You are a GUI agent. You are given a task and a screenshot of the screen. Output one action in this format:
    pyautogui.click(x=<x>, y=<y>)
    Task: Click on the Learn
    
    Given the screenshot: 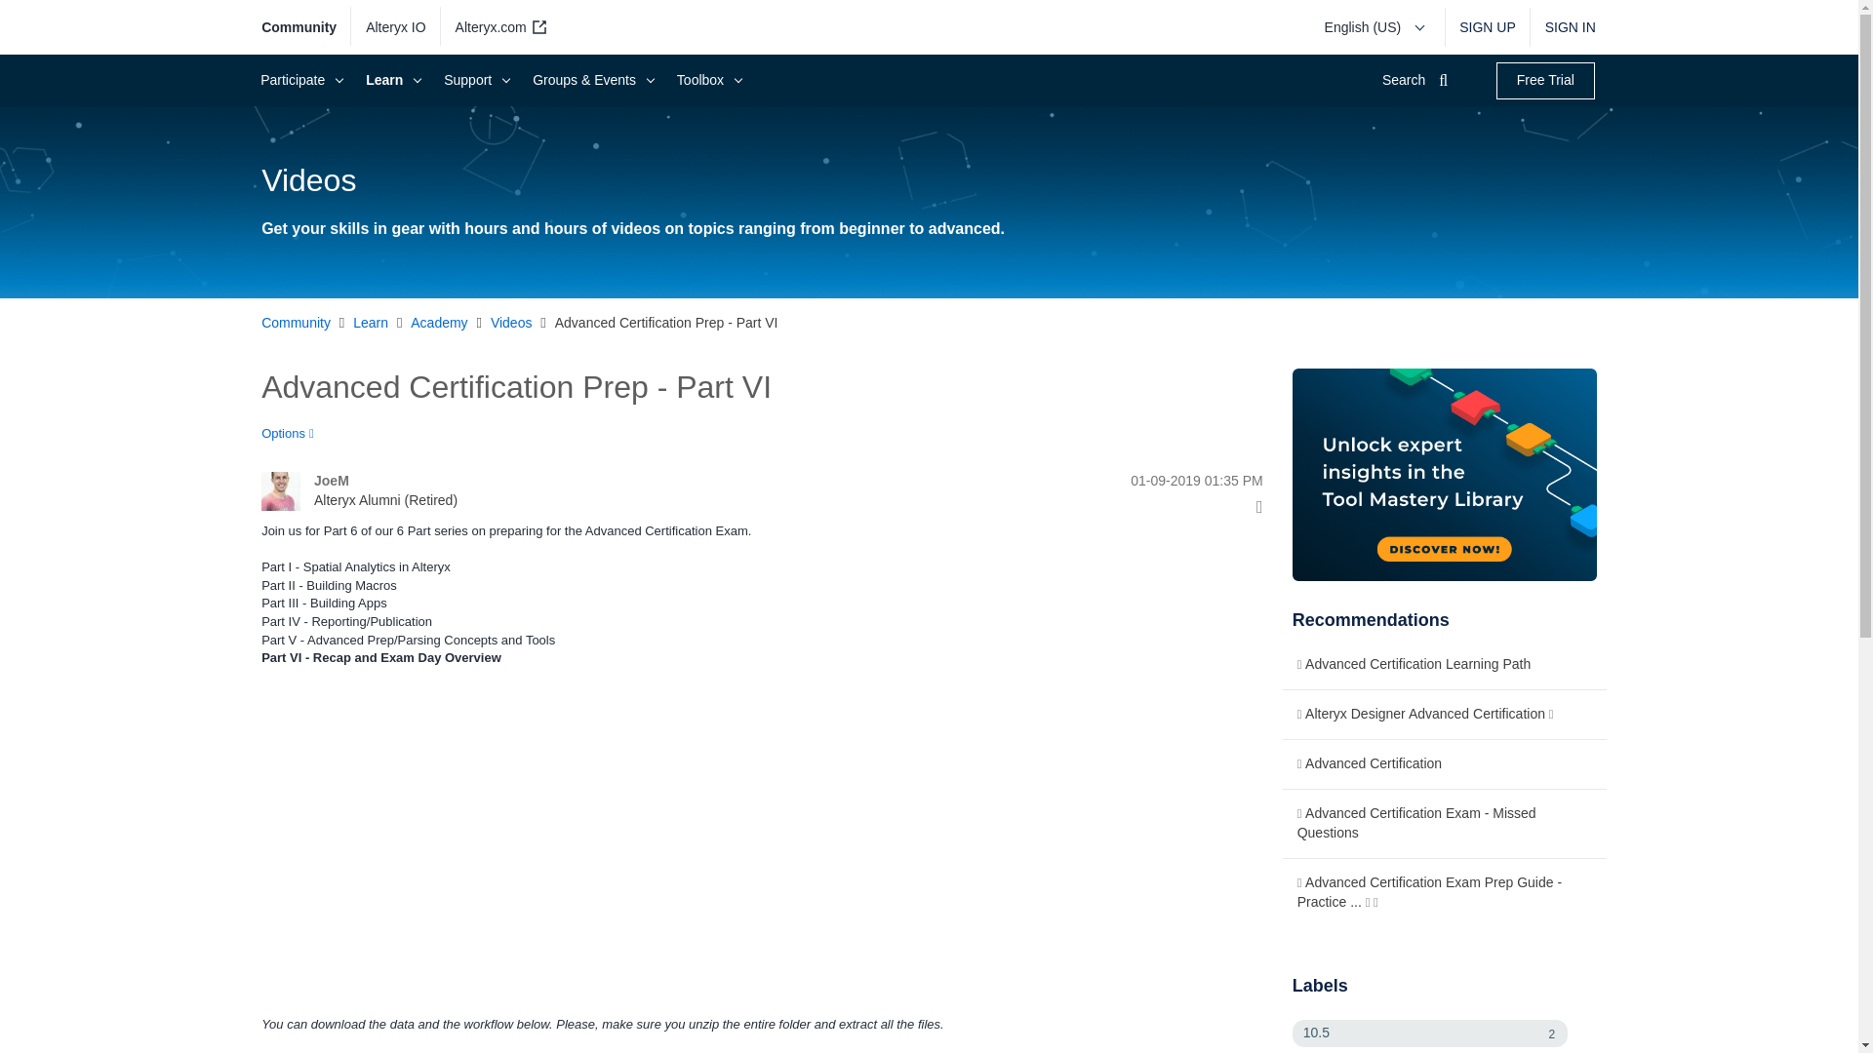 What is the action you would take?
    pyautogui.click(x=390, y=80)
    